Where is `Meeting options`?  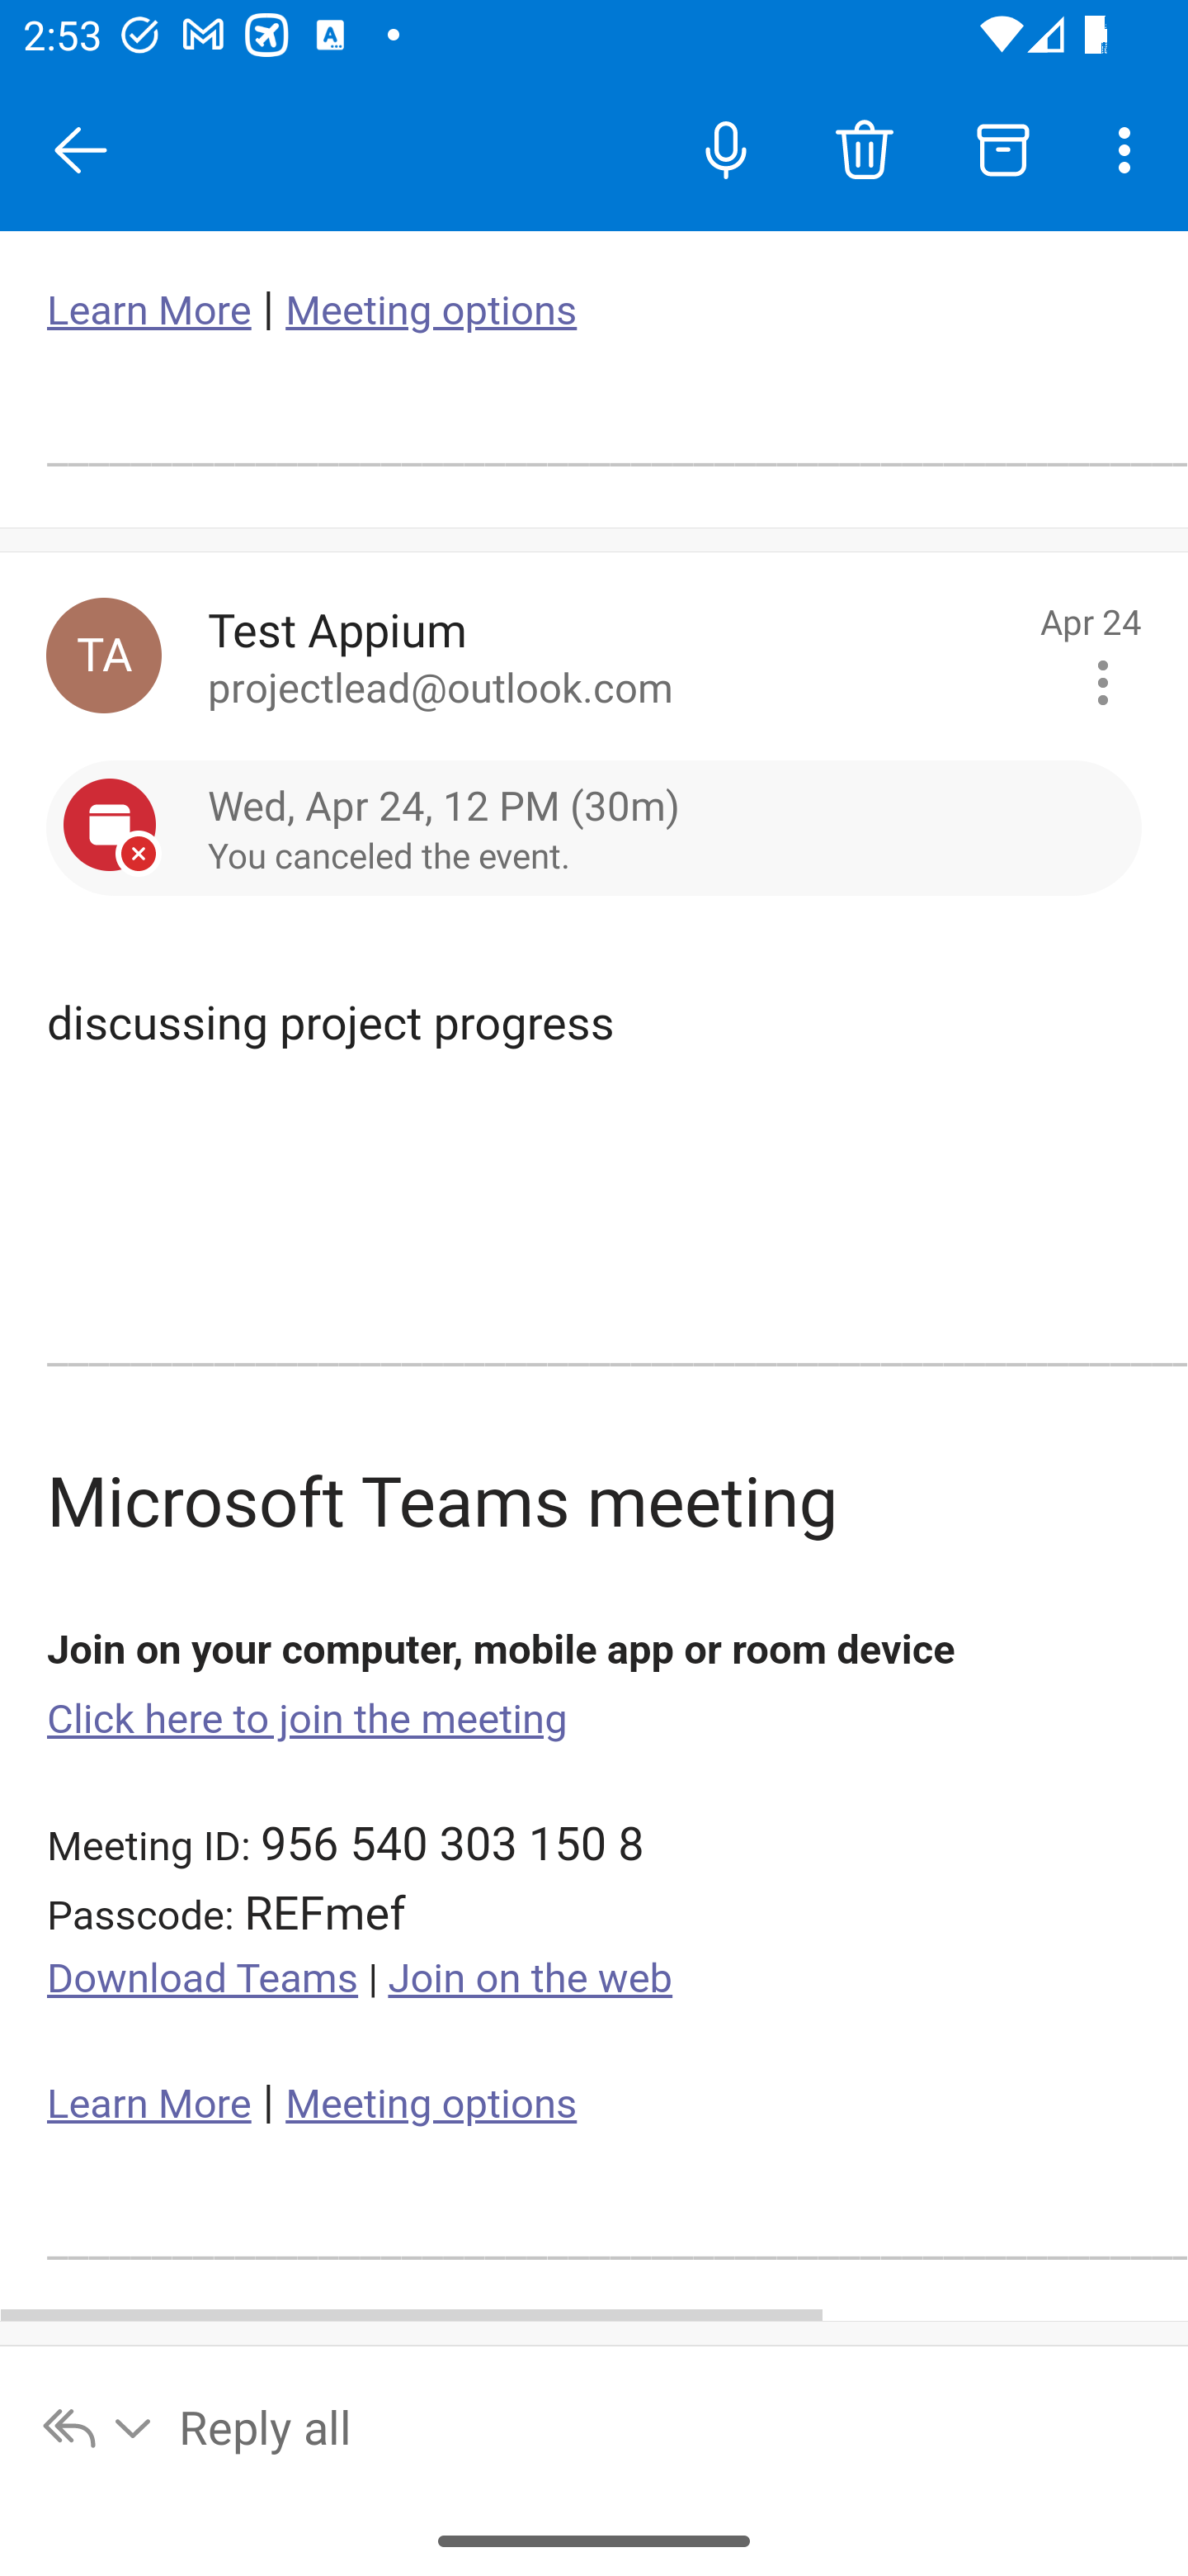
Meeting options is located at coordinates (431, 2104).